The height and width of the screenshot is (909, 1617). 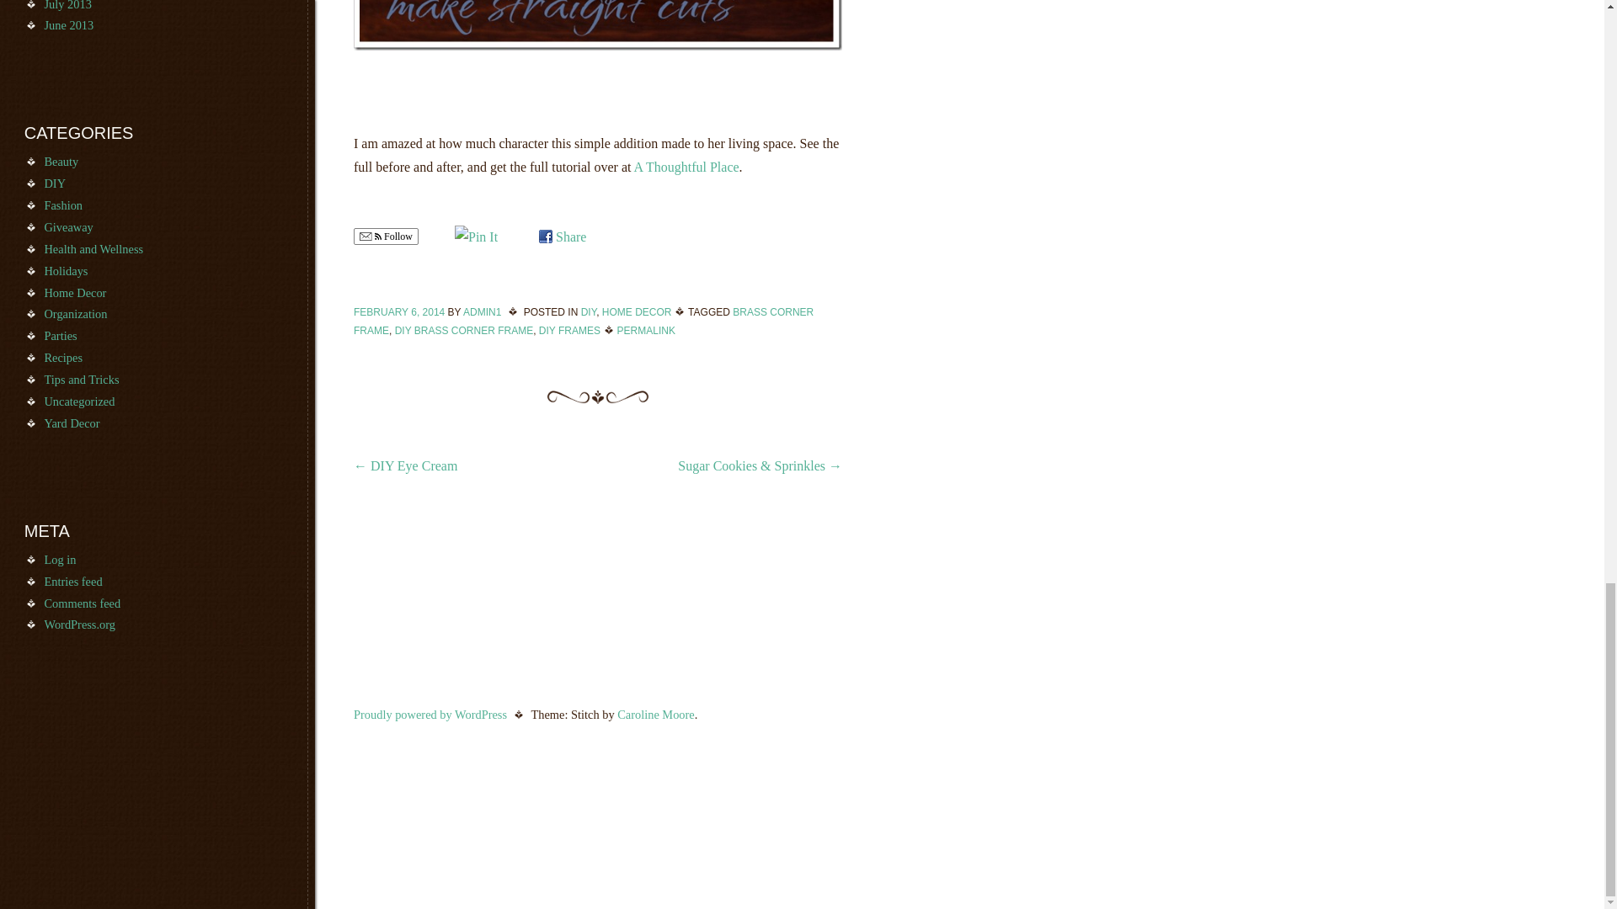 What do you see at coordinates (562, 237) in the screenshot?
I see `Share on Facebook` at bounding box center [562, 237].